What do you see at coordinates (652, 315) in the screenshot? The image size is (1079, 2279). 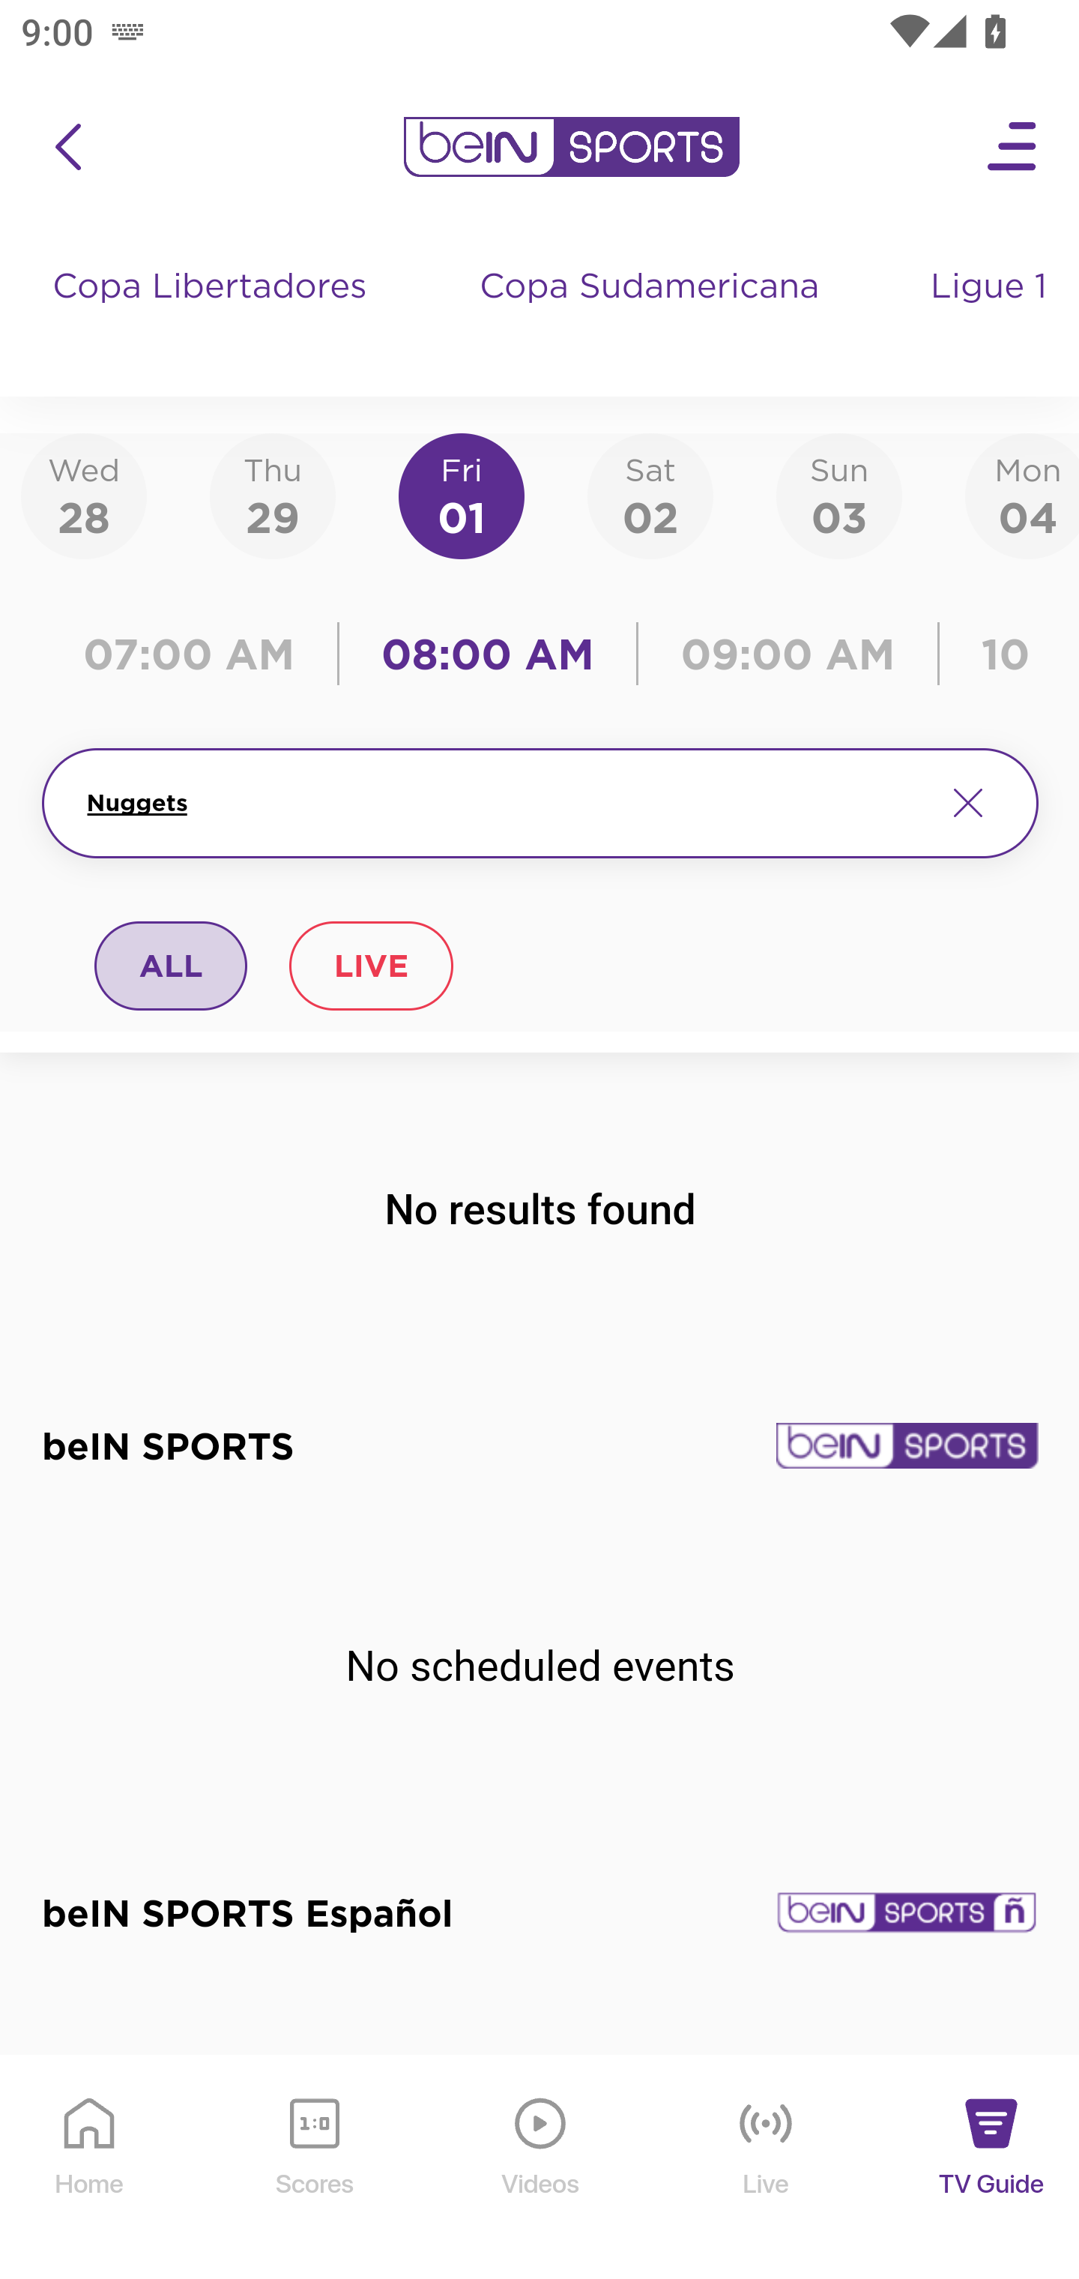 I see `Copa Sudamericana` at bounding box center [652, 315].